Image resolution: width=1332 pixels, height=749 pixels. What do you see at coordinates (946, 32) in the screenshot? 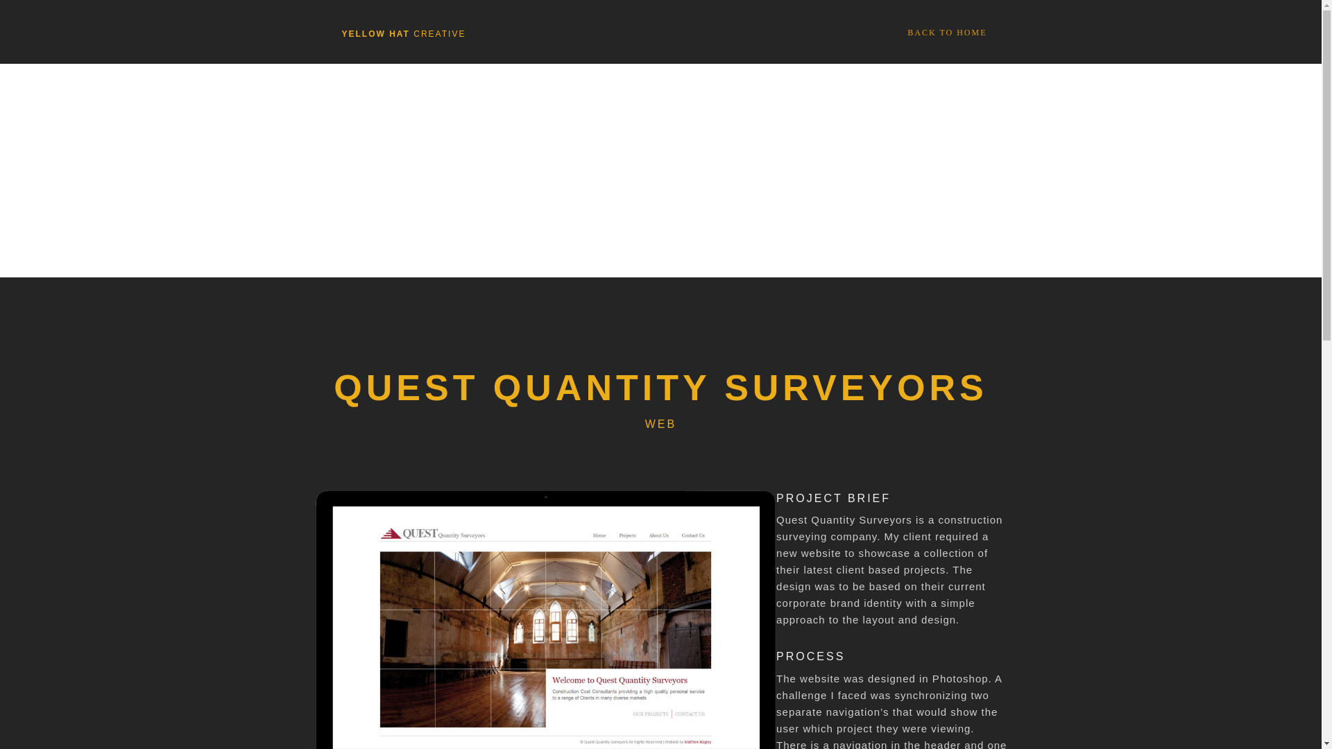
I see `BACK TO HOME` at bounding box center [946, 32].